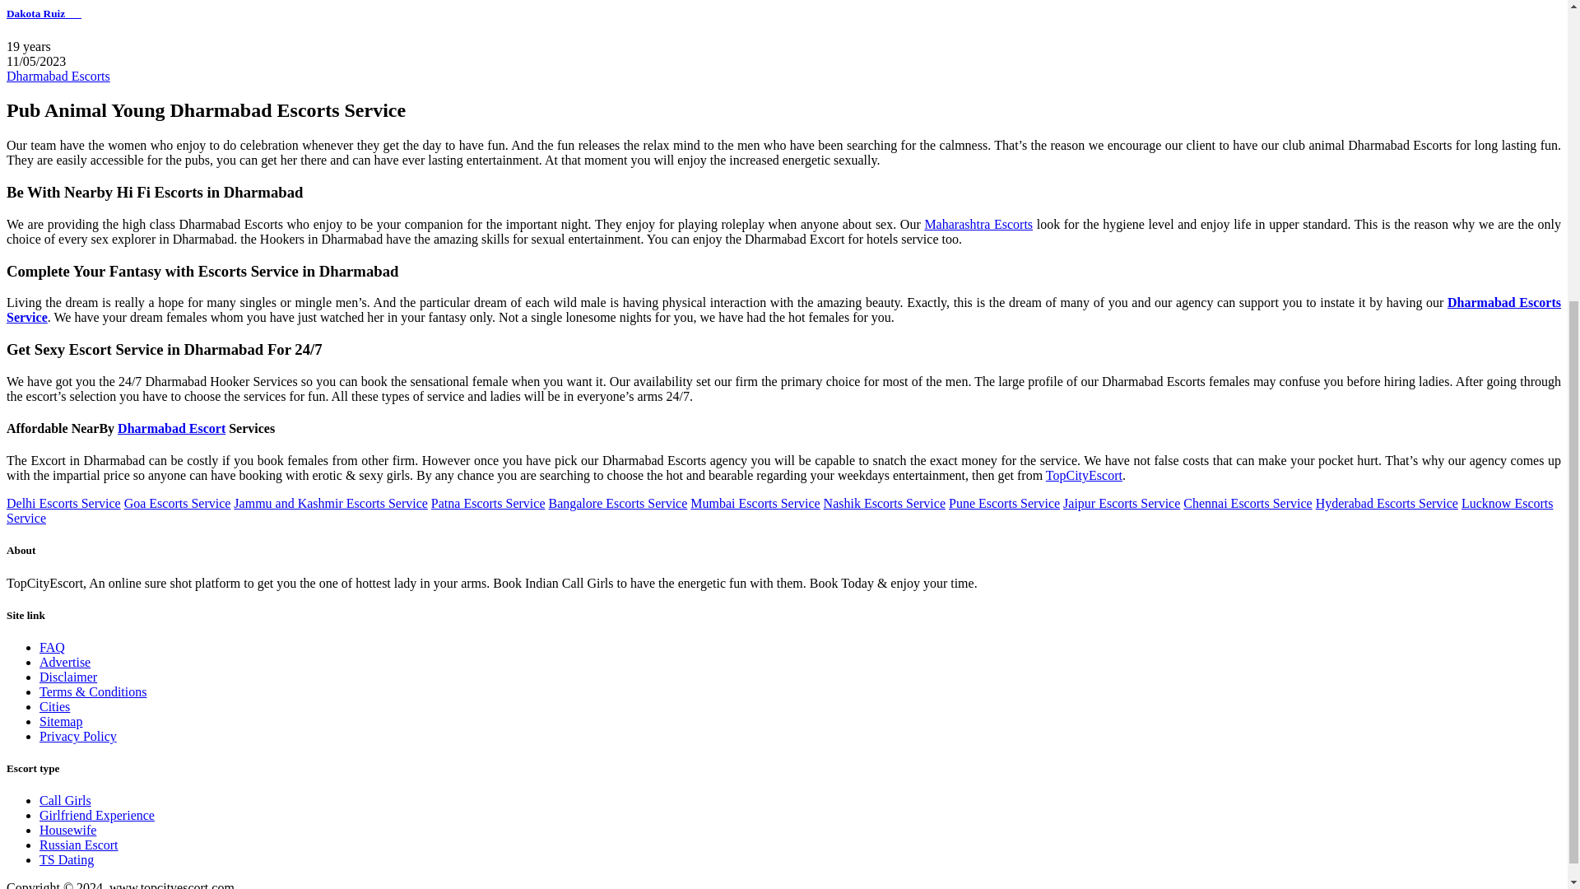  Describe the element at coordinates (54, 706) in the screenshot. I see `Cities` at that location.